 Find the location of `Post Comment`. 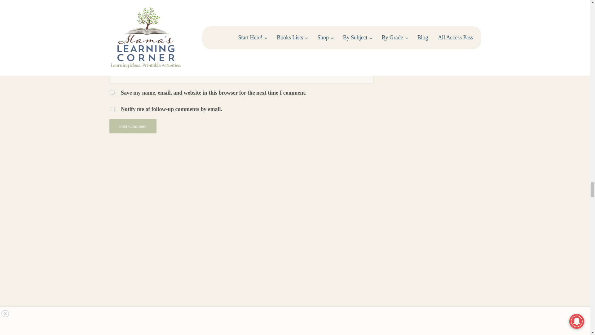

Post Comment is located at coordinates (133, 126).